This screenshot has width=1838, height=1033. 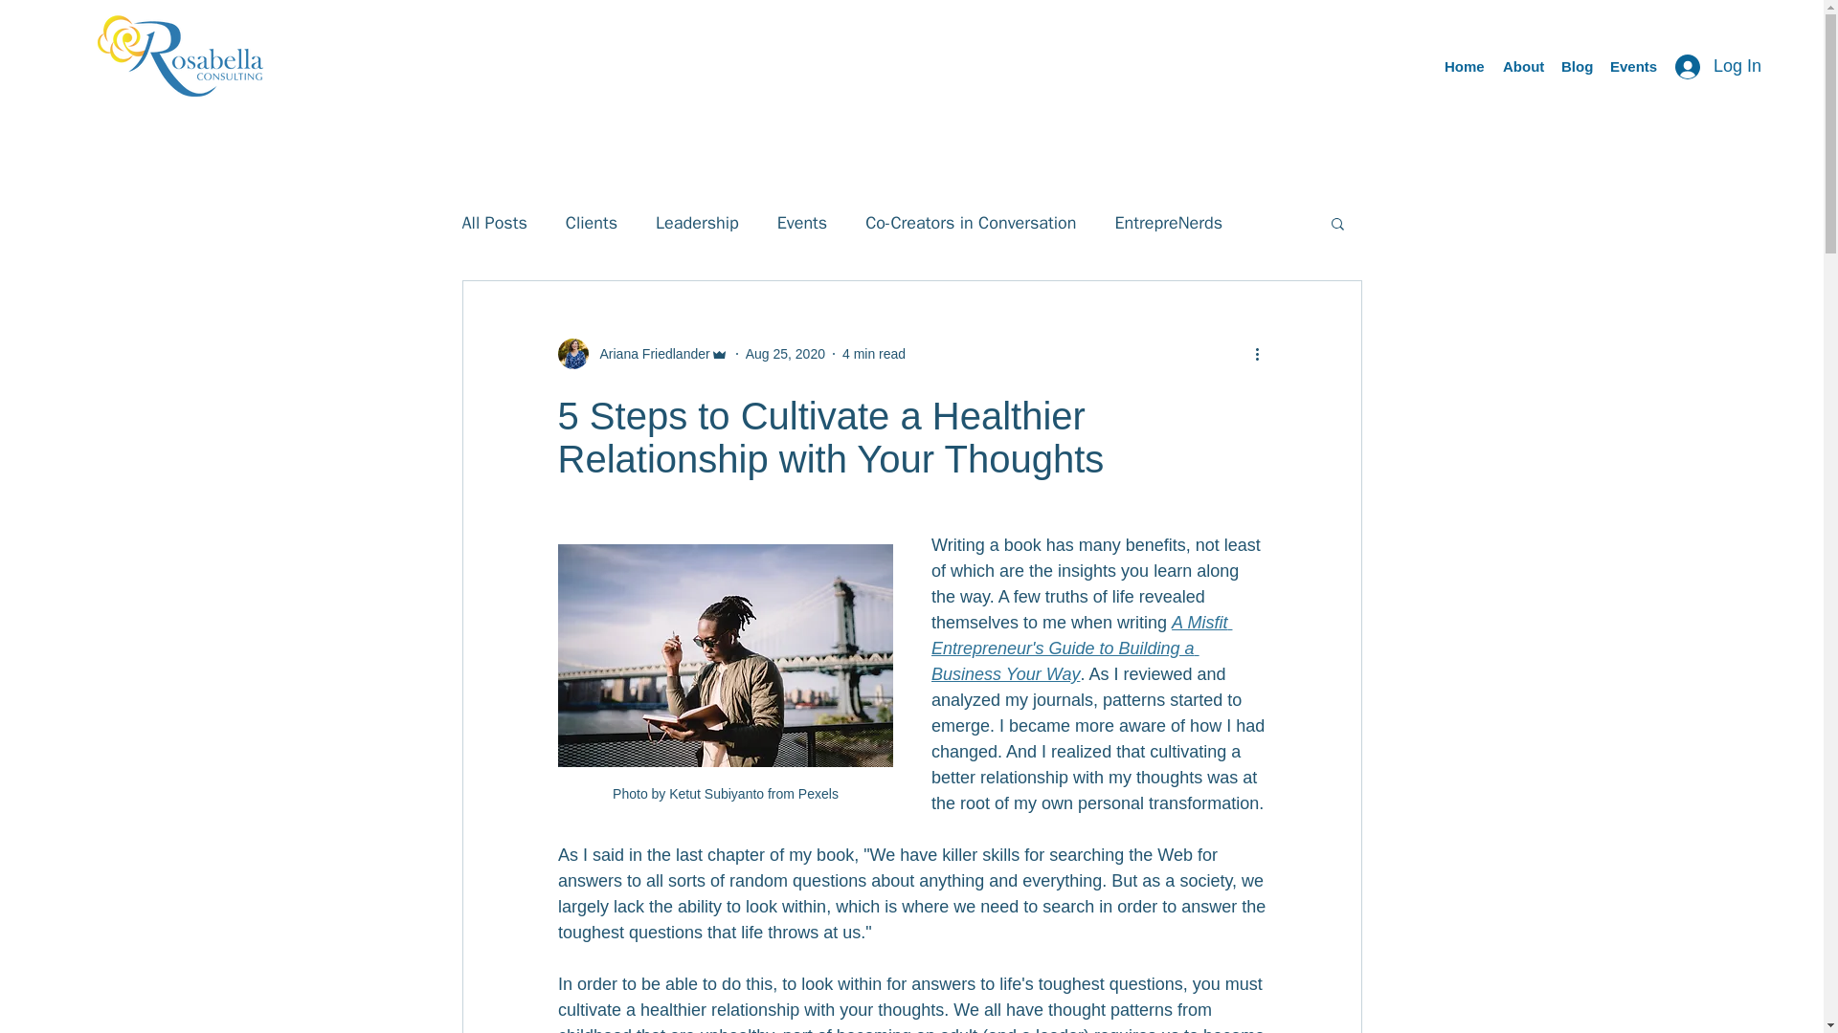 What do you see at coordinates (1631, 67) in the screenshot?
I see `Events` at bounding box center [1631, 67].